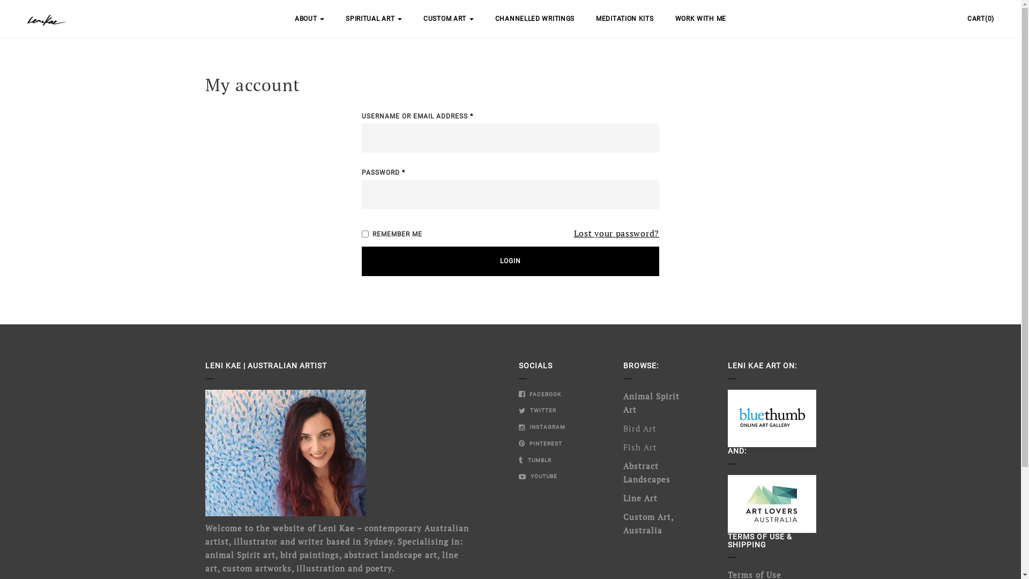 The width and height of the screenshot is (1029, 579). Describe the element at coordinates (538, 411) in the screenshot. I see `TWITTER` at that location.